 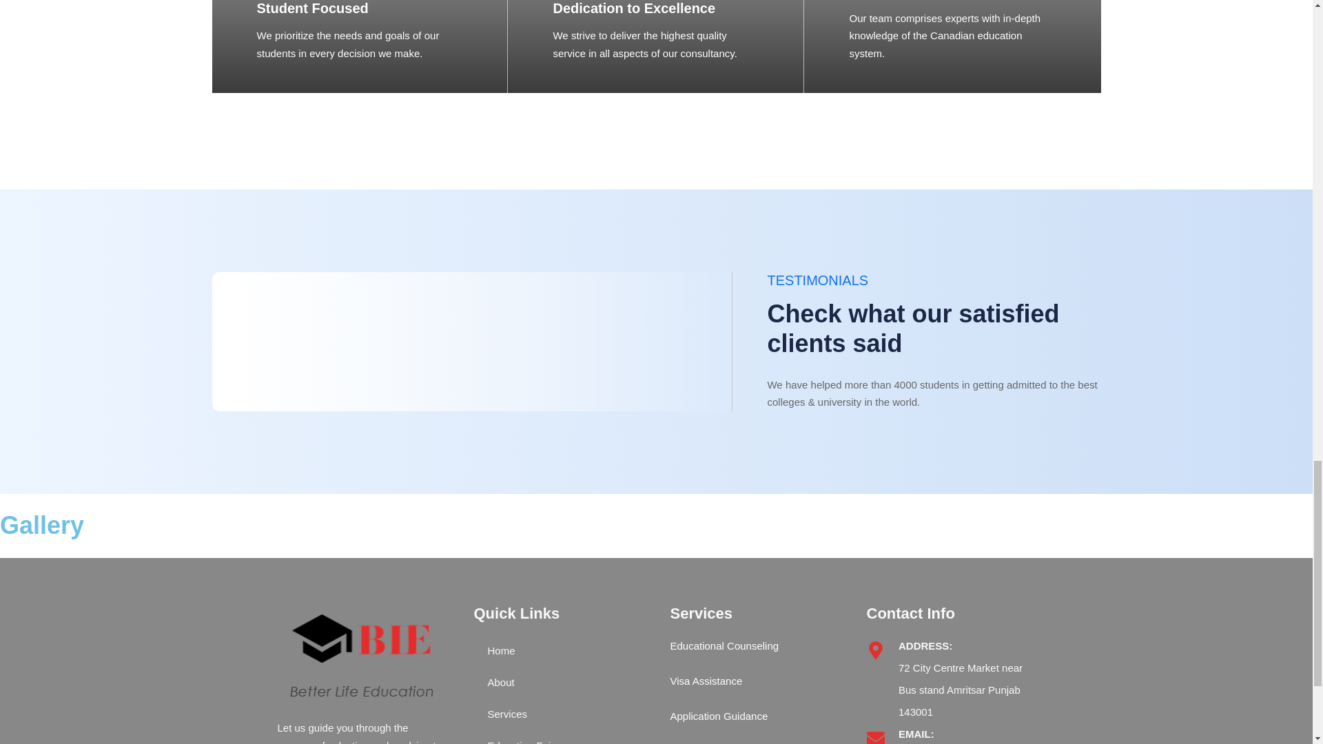 What do you see at coordinates (558, 737) in the screenshot?
I see `Education Fairs` at bounding box center [558, 737].